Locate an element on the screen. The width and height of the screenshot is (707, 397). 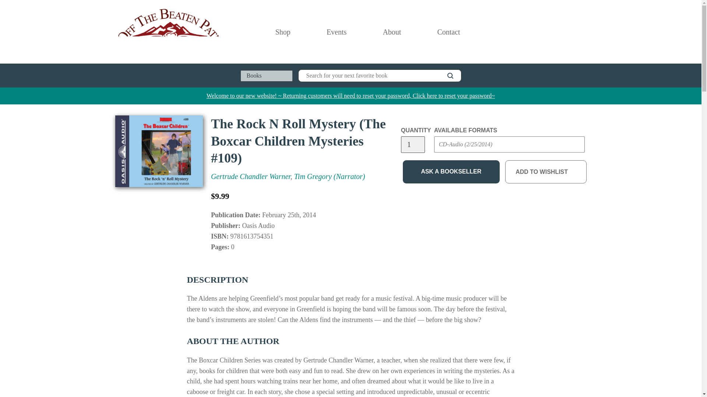
1 is located at coordinates (412, 144).